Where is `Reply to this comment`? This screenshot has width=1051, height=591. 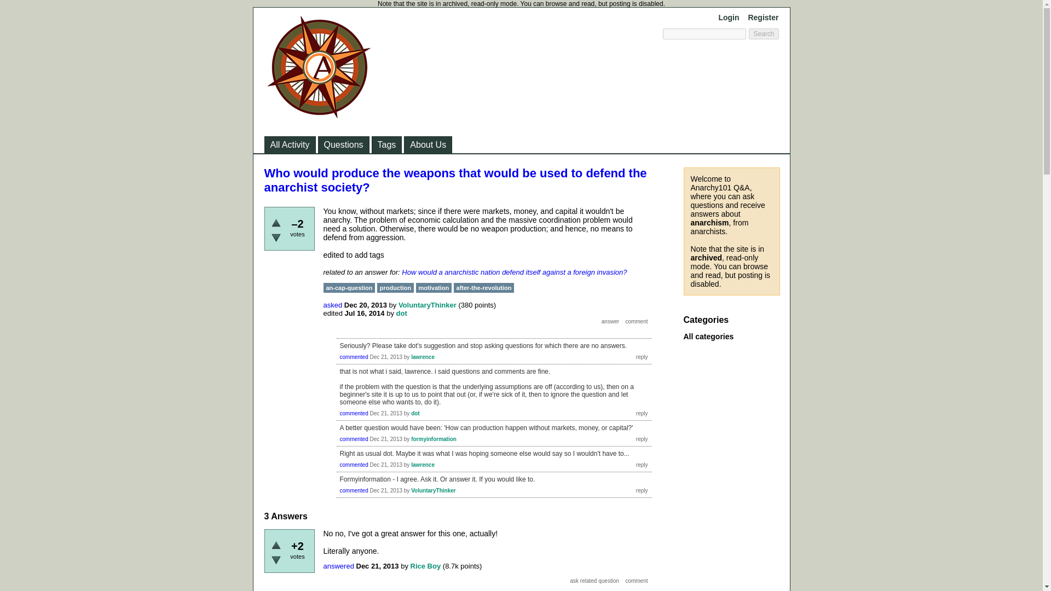
Reply to this comment is located at coordinates (642, 357).